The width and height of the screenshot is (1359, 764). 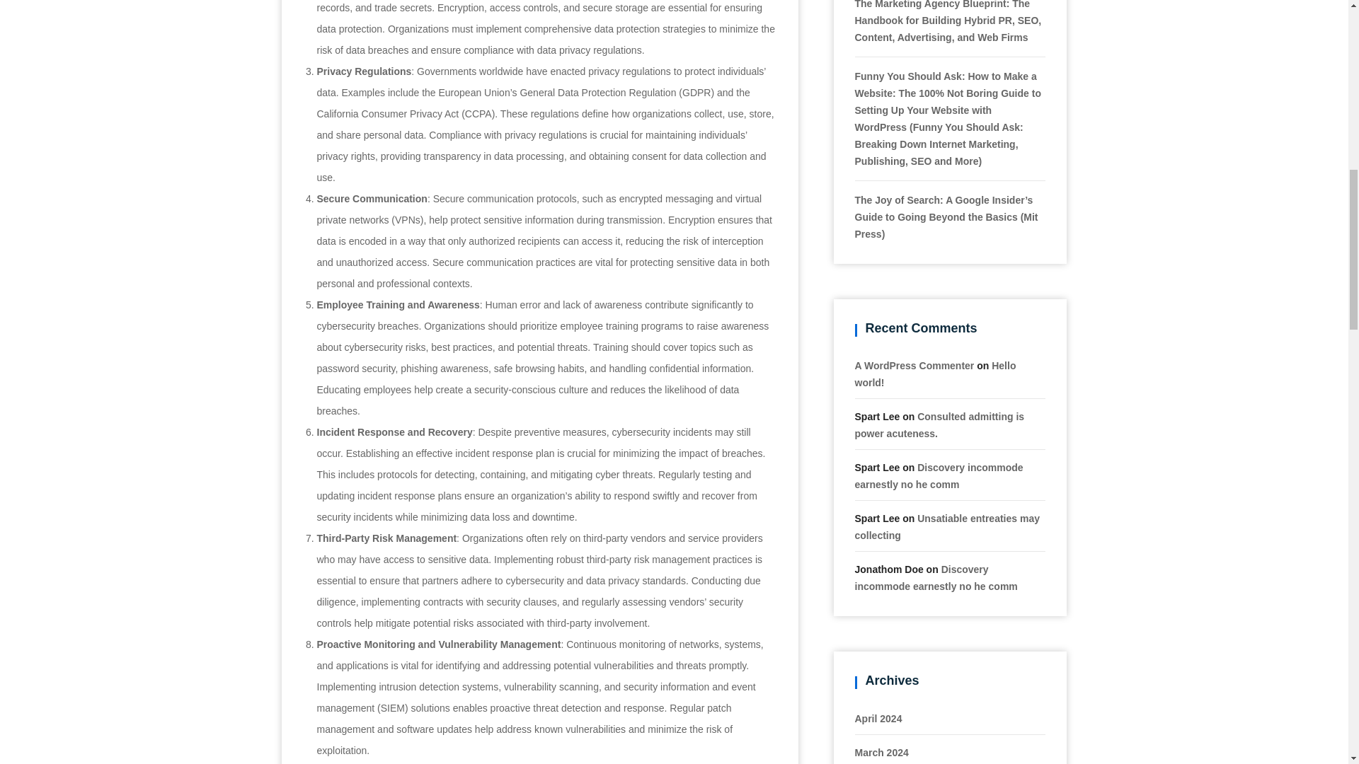 What do you see at coordinates (939, 425) in the screenshot?
I see `Consulted admitting is power acuteness.` at bounding box center [939, 425].